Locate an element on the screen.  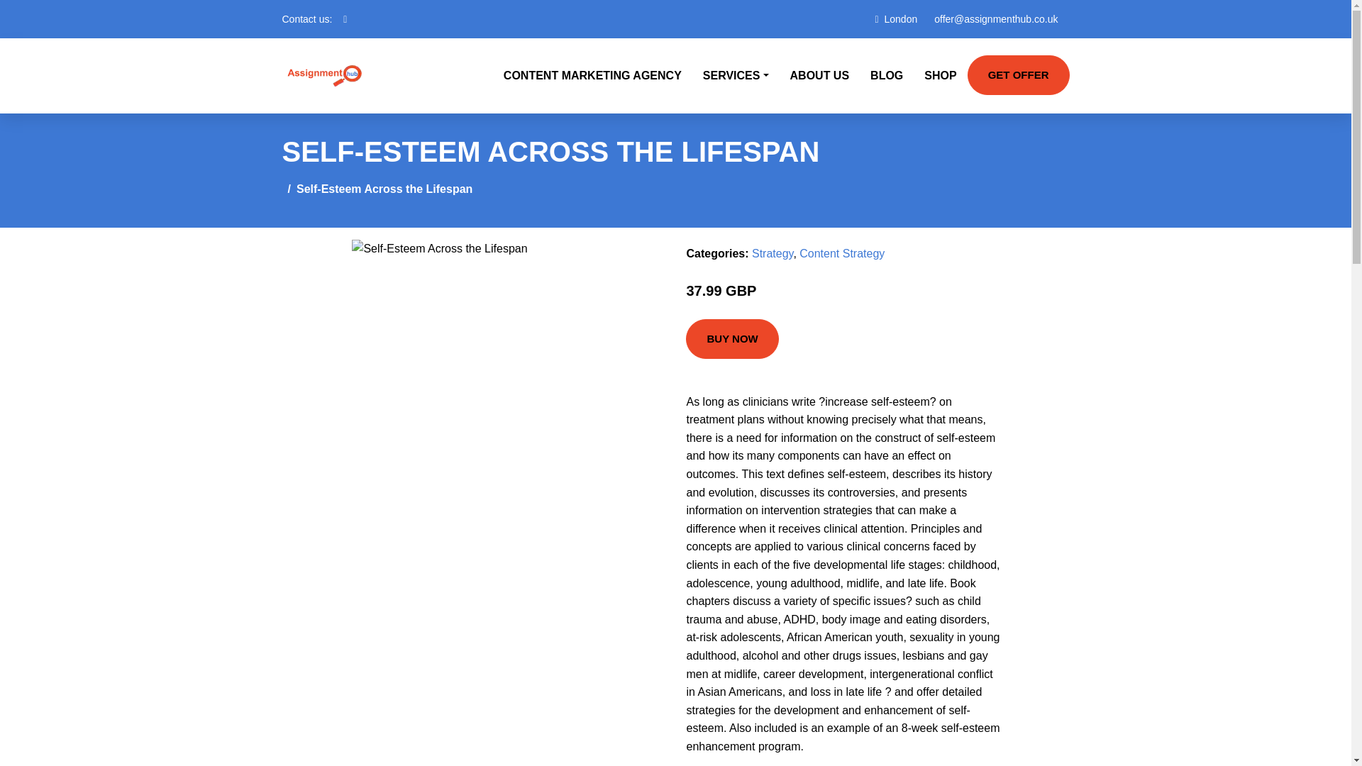
SERVICES is located at coordinates (735, 75).